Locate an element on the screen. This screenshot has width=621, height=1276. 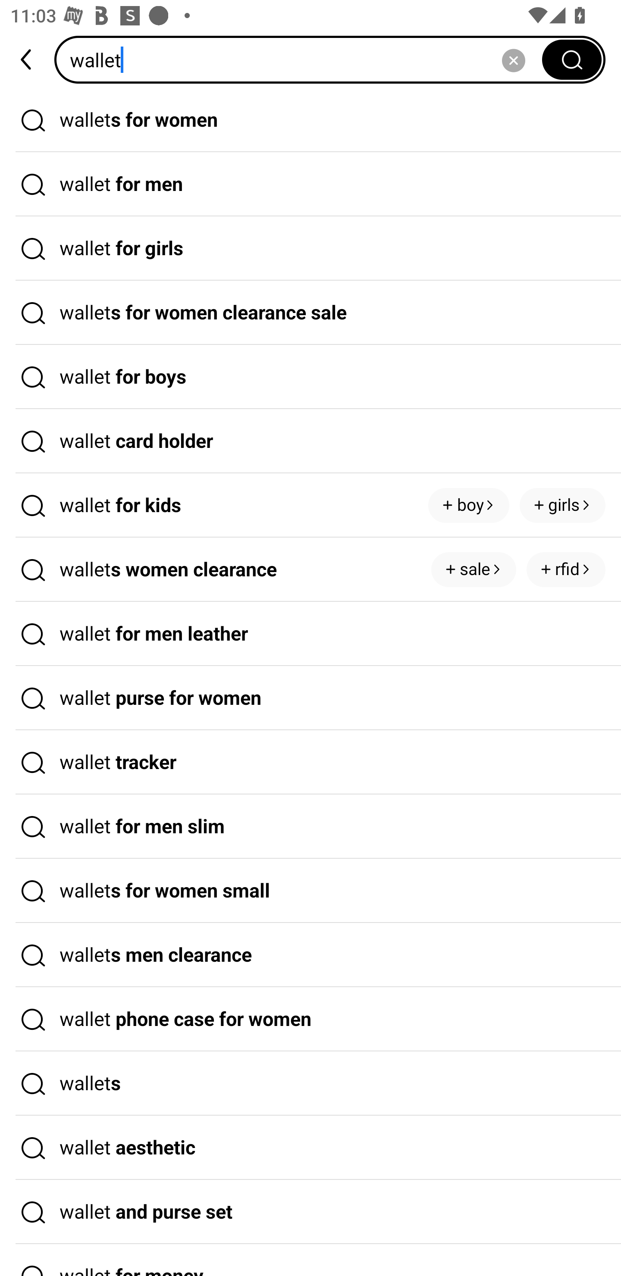
wallet for girls is located at coordinates (310, 249).